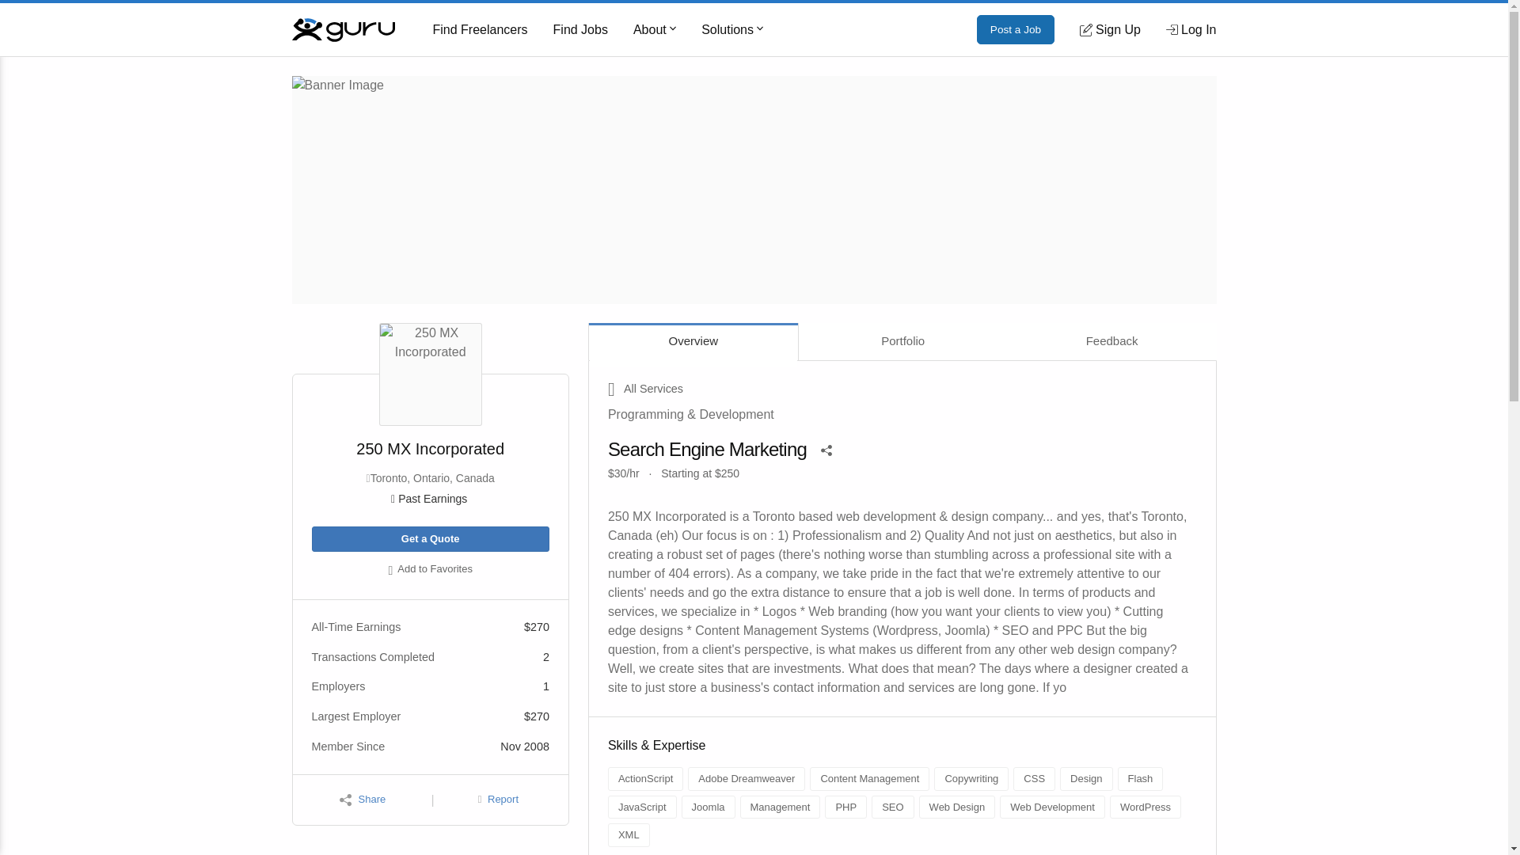 Image resolution: width=1520 pixels, height=855 pixels. What do you see at coordinates (580, 30) in the screenshot?
I see `Find Jobs` at bounding box center [580, 30].